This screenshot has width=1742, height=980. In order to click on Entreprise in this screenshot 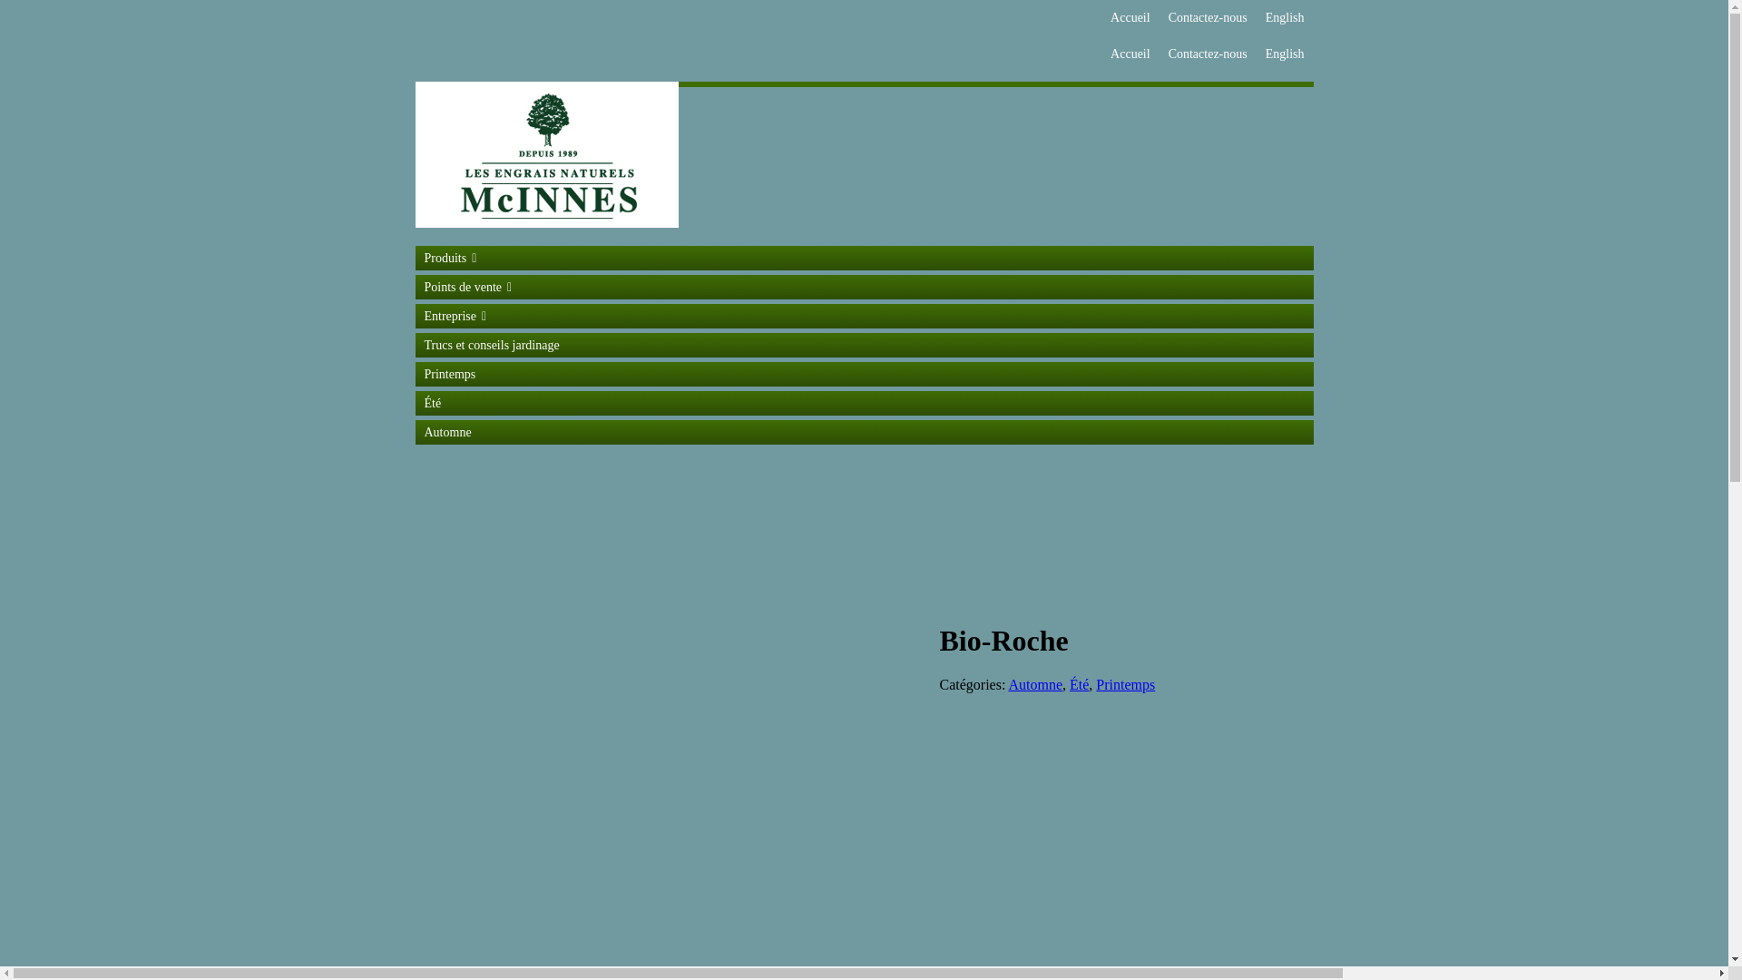, I will do `click(865, 316)`.